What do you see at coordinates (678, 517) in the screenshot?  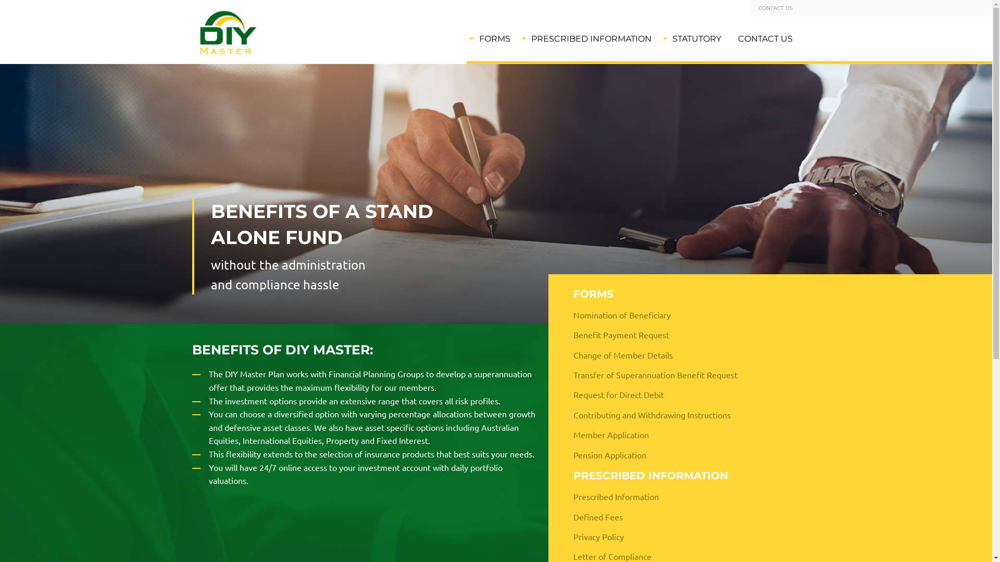 I see `Defined Fees` at bounding box center [678, 517].